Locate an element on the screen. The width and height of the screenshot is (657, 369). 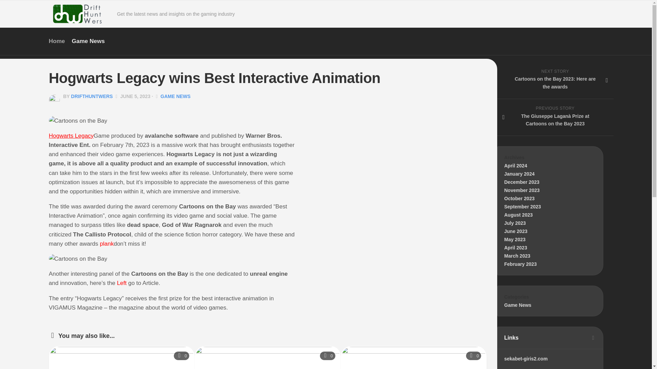
September 2023 is located at coordinates (474, 356).